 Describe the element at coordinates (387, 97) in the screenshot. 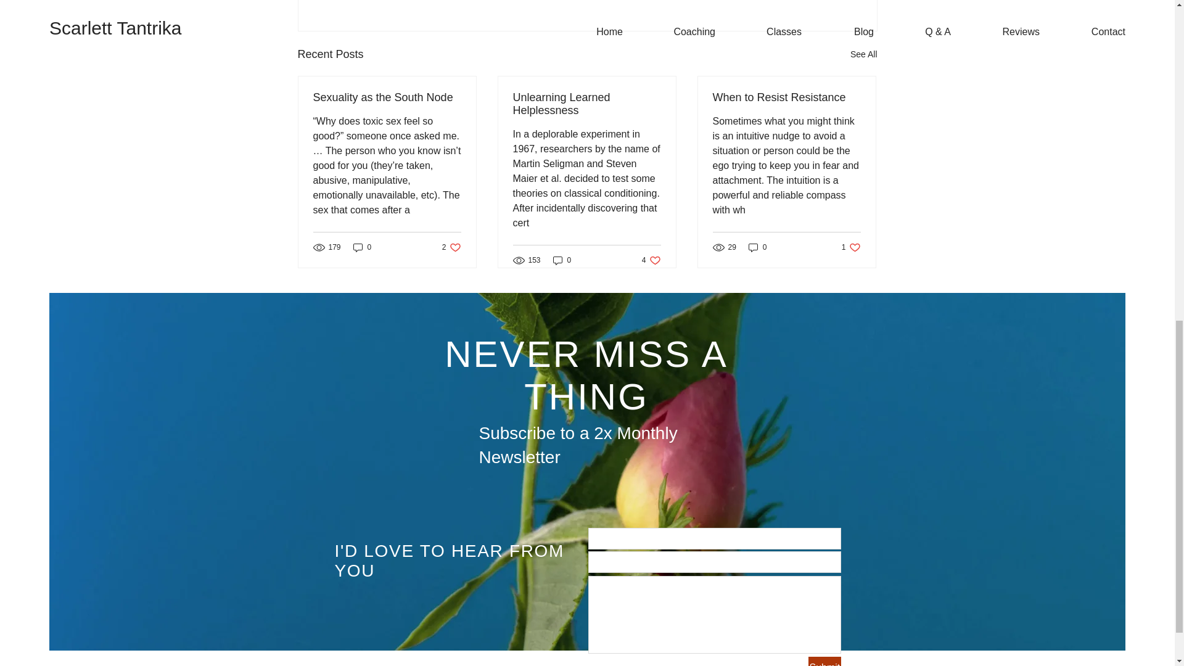

I see `Sexuality as the South Node` at that location.